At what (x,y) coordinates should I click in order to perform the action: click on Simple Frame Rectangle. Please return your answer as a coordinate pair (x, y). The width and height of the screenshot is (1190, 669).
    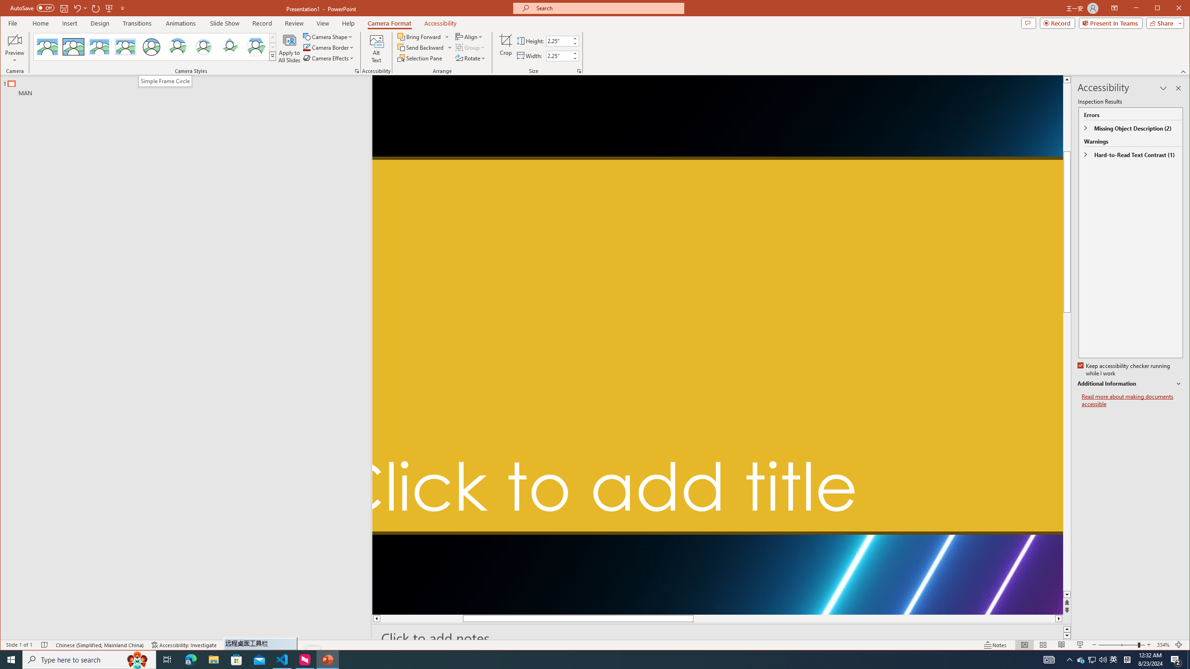
    Looking at the image, I should click on (73, 47).